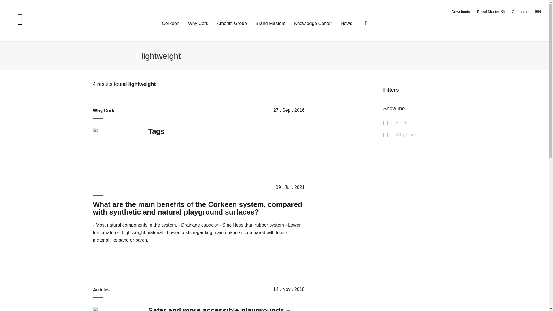  Describe the element at coordinates (491, 12) in the screenshot. I see `Brand Master Kit` at that location.